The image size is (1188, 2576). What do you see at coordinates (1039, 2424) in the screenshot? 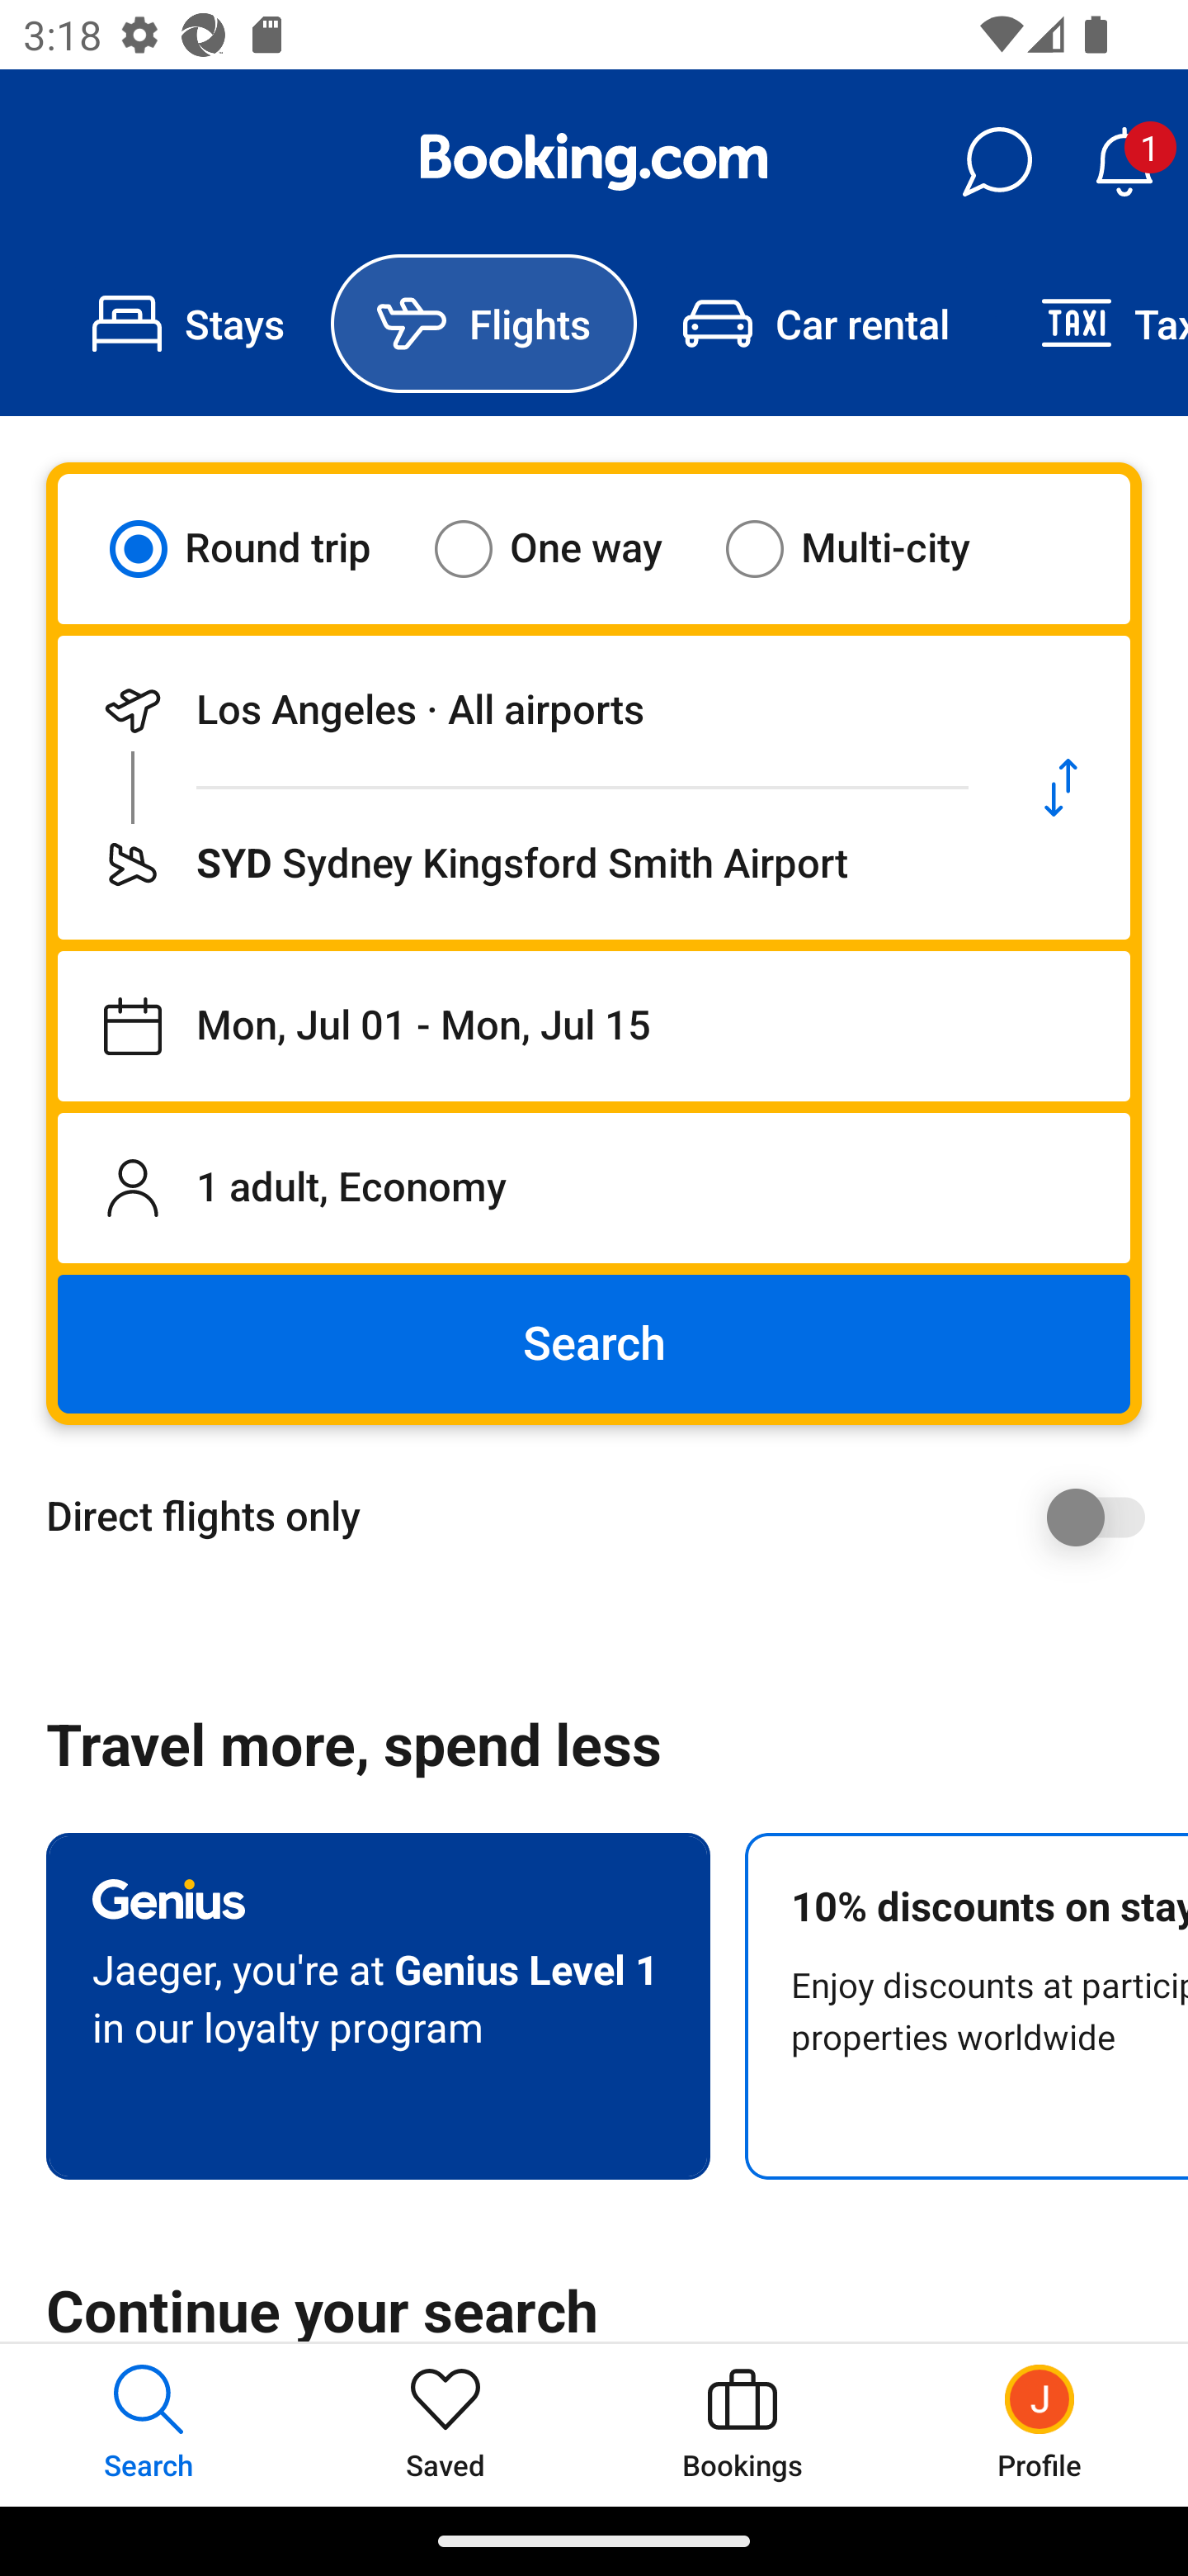
I see `Profile` at bounding box center [1039, 2424].